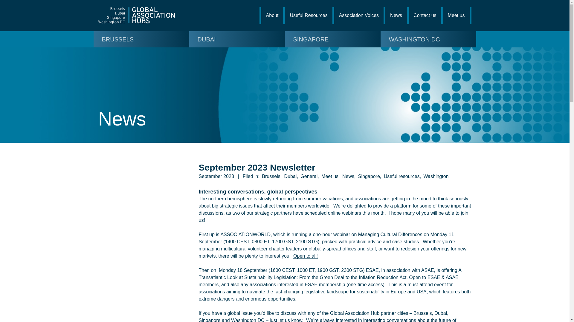 The width and height of the screenshot is (574, 322). Describe the element at coordinates (290, 177) in the screenshot. I see `Dubai` at that location.